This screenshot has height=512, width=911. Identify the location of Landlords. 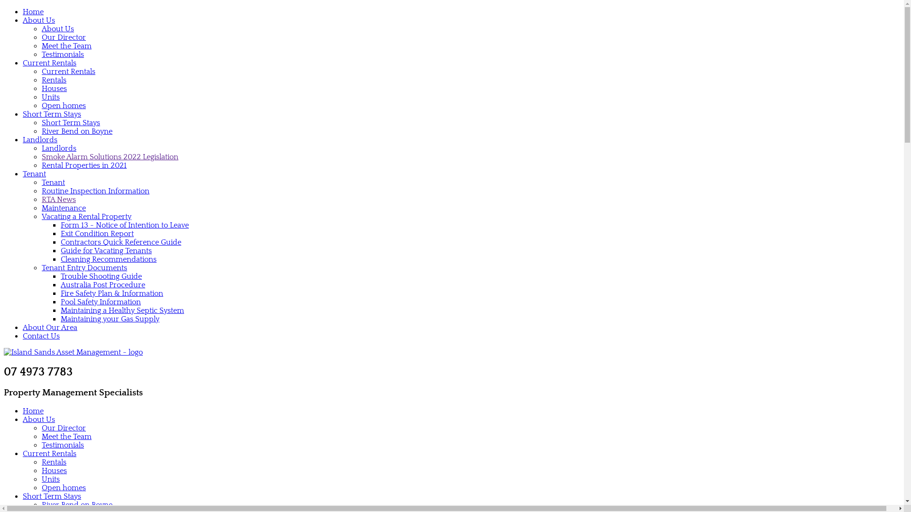
(40, 140).